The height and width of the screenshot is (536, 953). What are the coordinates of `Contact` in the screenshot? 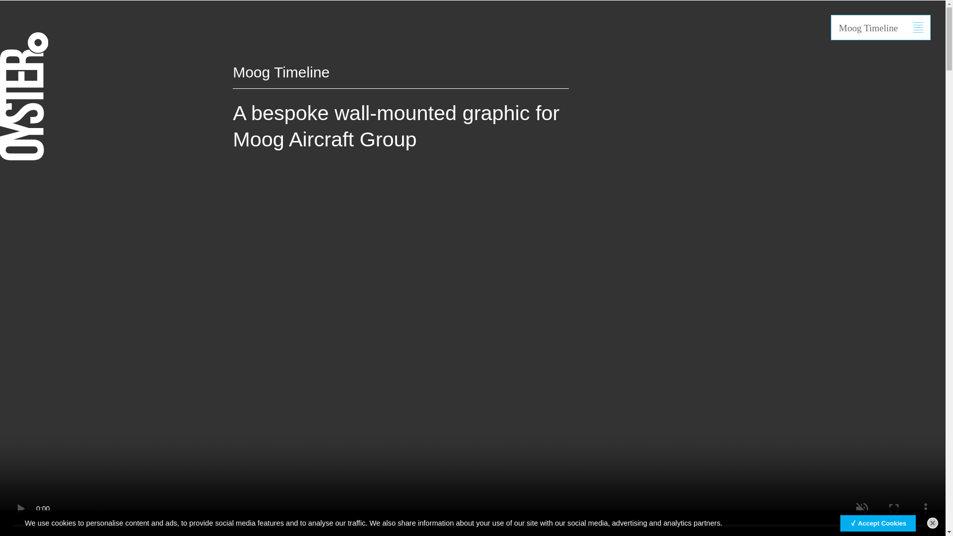 It's located at (899, 9).